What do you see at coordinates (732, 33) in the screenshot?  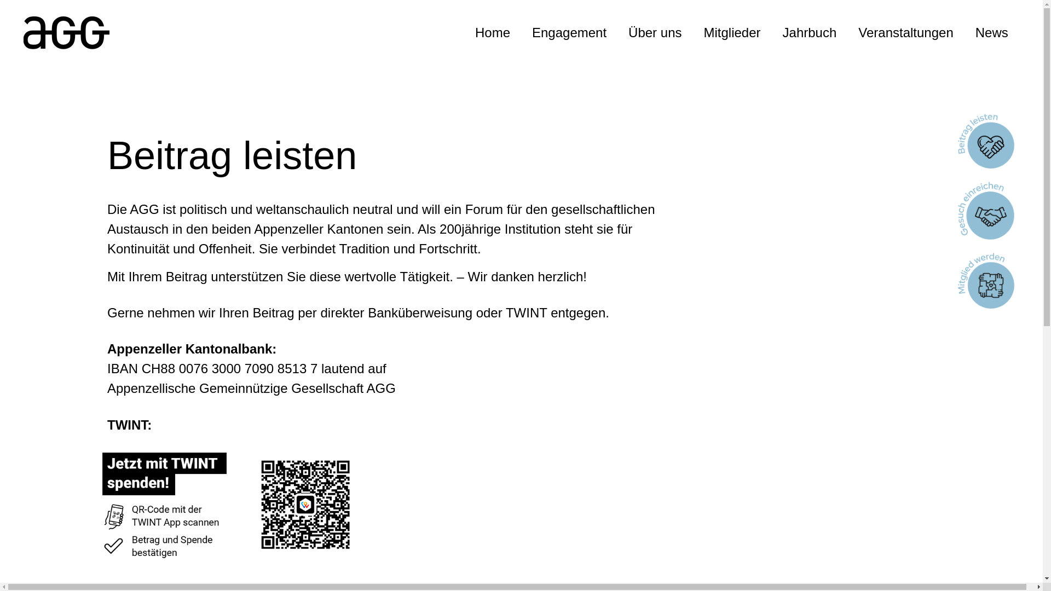 I see `Mitglieder` at bounding box center [732, 33].